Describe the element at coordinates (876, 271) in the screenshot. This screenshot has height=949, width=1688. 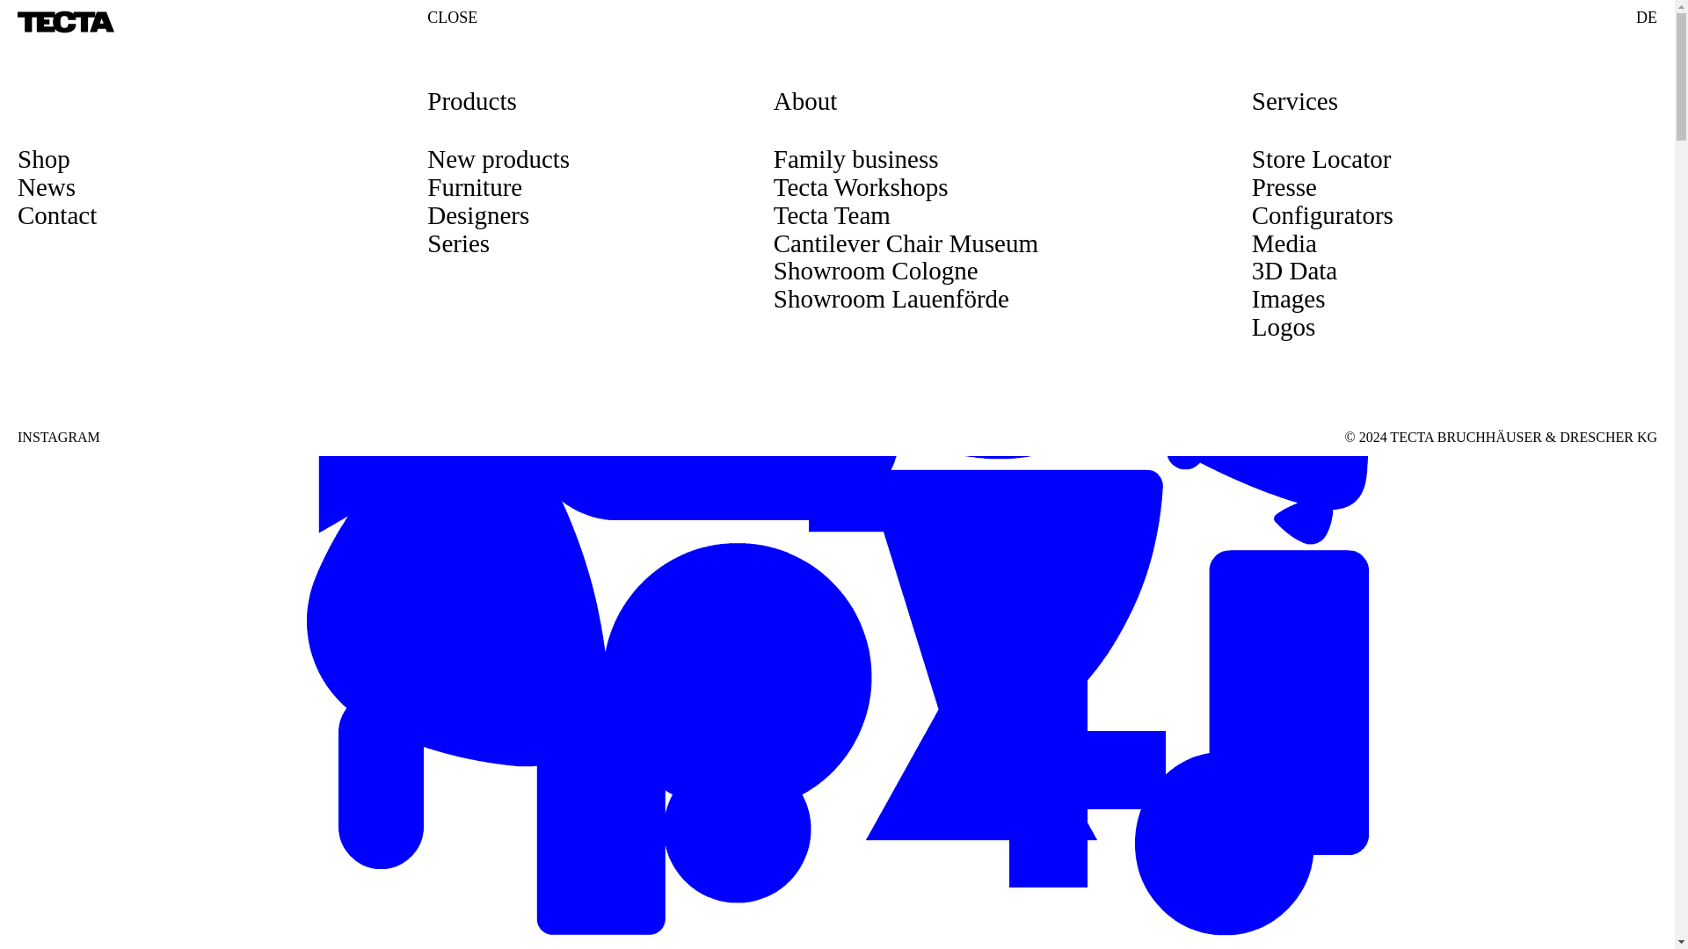
I see `Showroom Cologne` at that location.